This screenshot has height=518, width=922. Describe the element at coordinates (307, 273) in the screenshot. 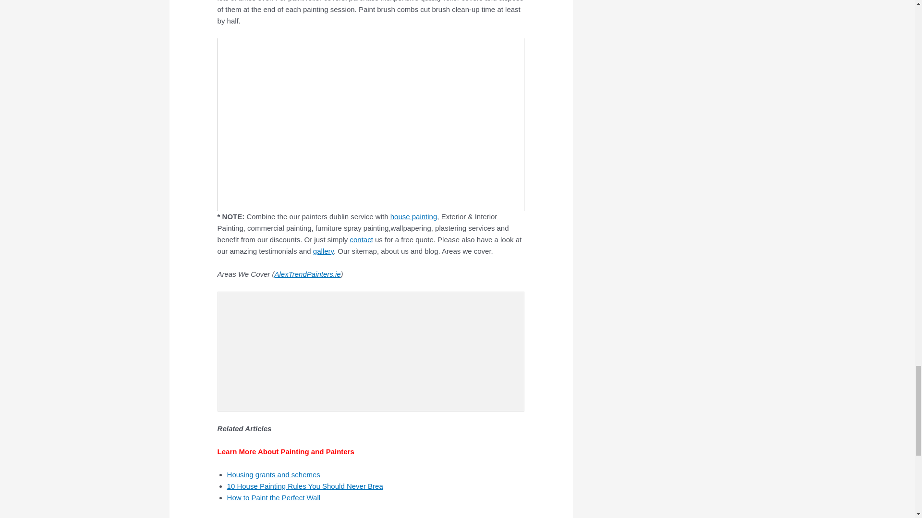

I see `AlexTrendPainters.ie` at that location.